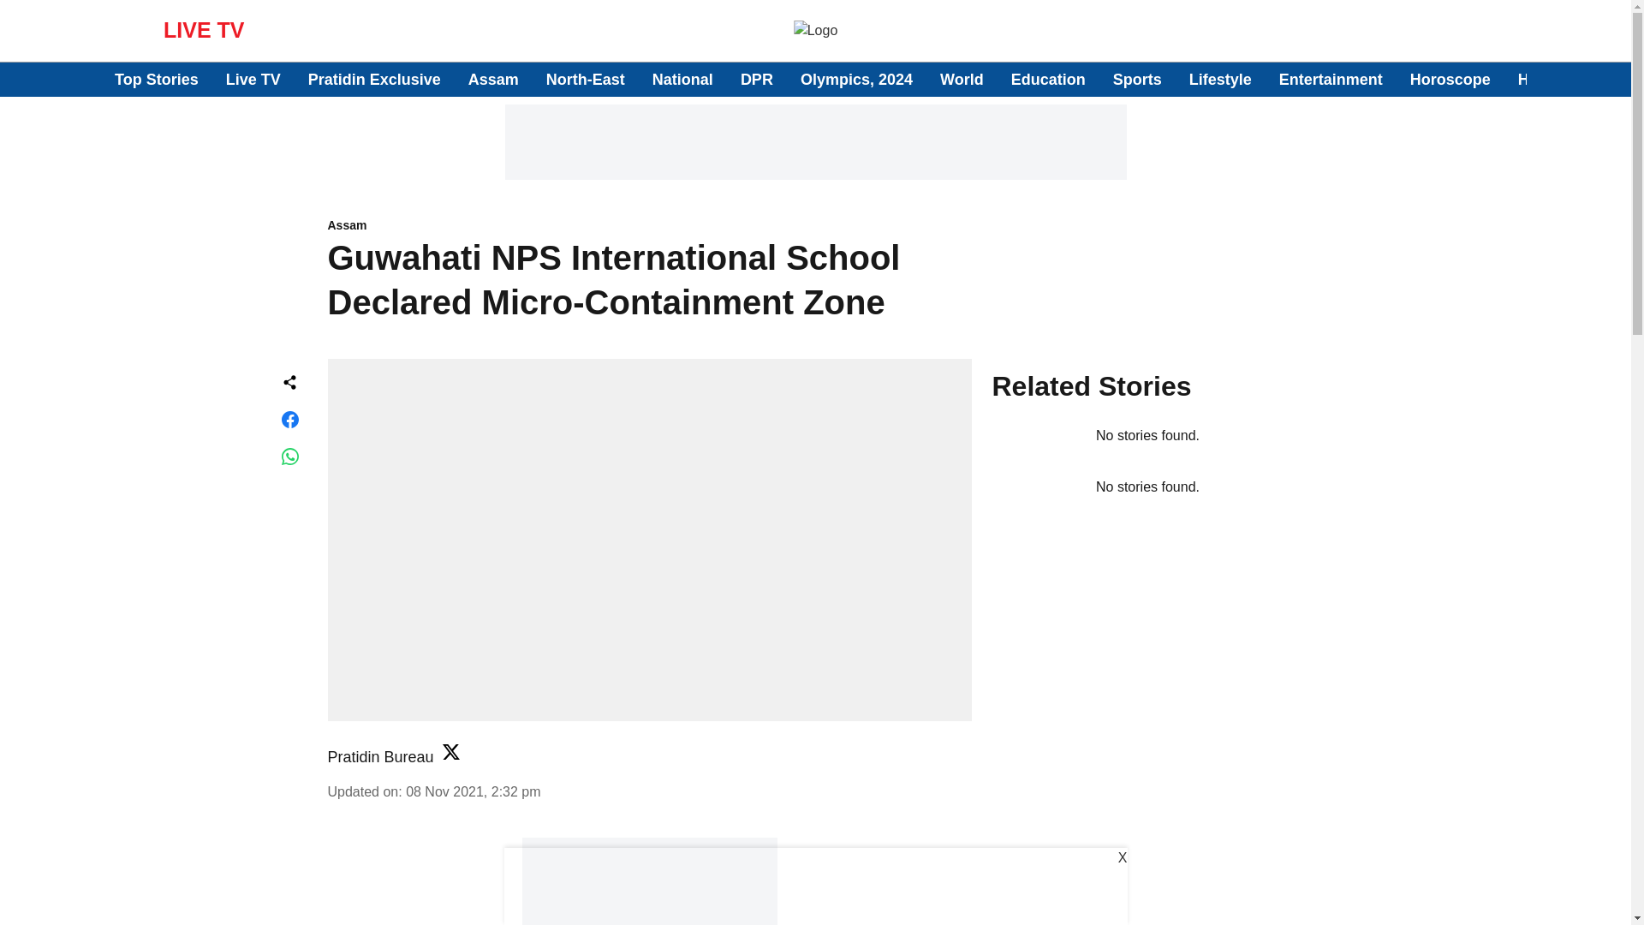 The width and height of the screenshot is (1644, 925). Describe the element at coordinates (253, 79) in the screenshot. I see `Live TV` at that location.